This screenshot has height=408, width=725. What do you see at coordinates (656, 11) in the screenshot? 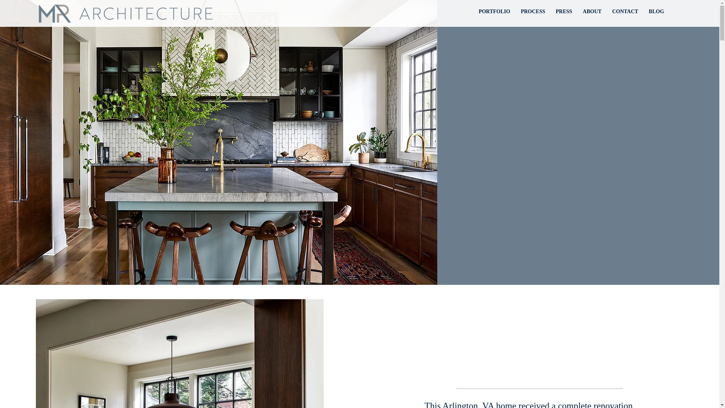
I see `BLOG` at bounding box center [656, 11].